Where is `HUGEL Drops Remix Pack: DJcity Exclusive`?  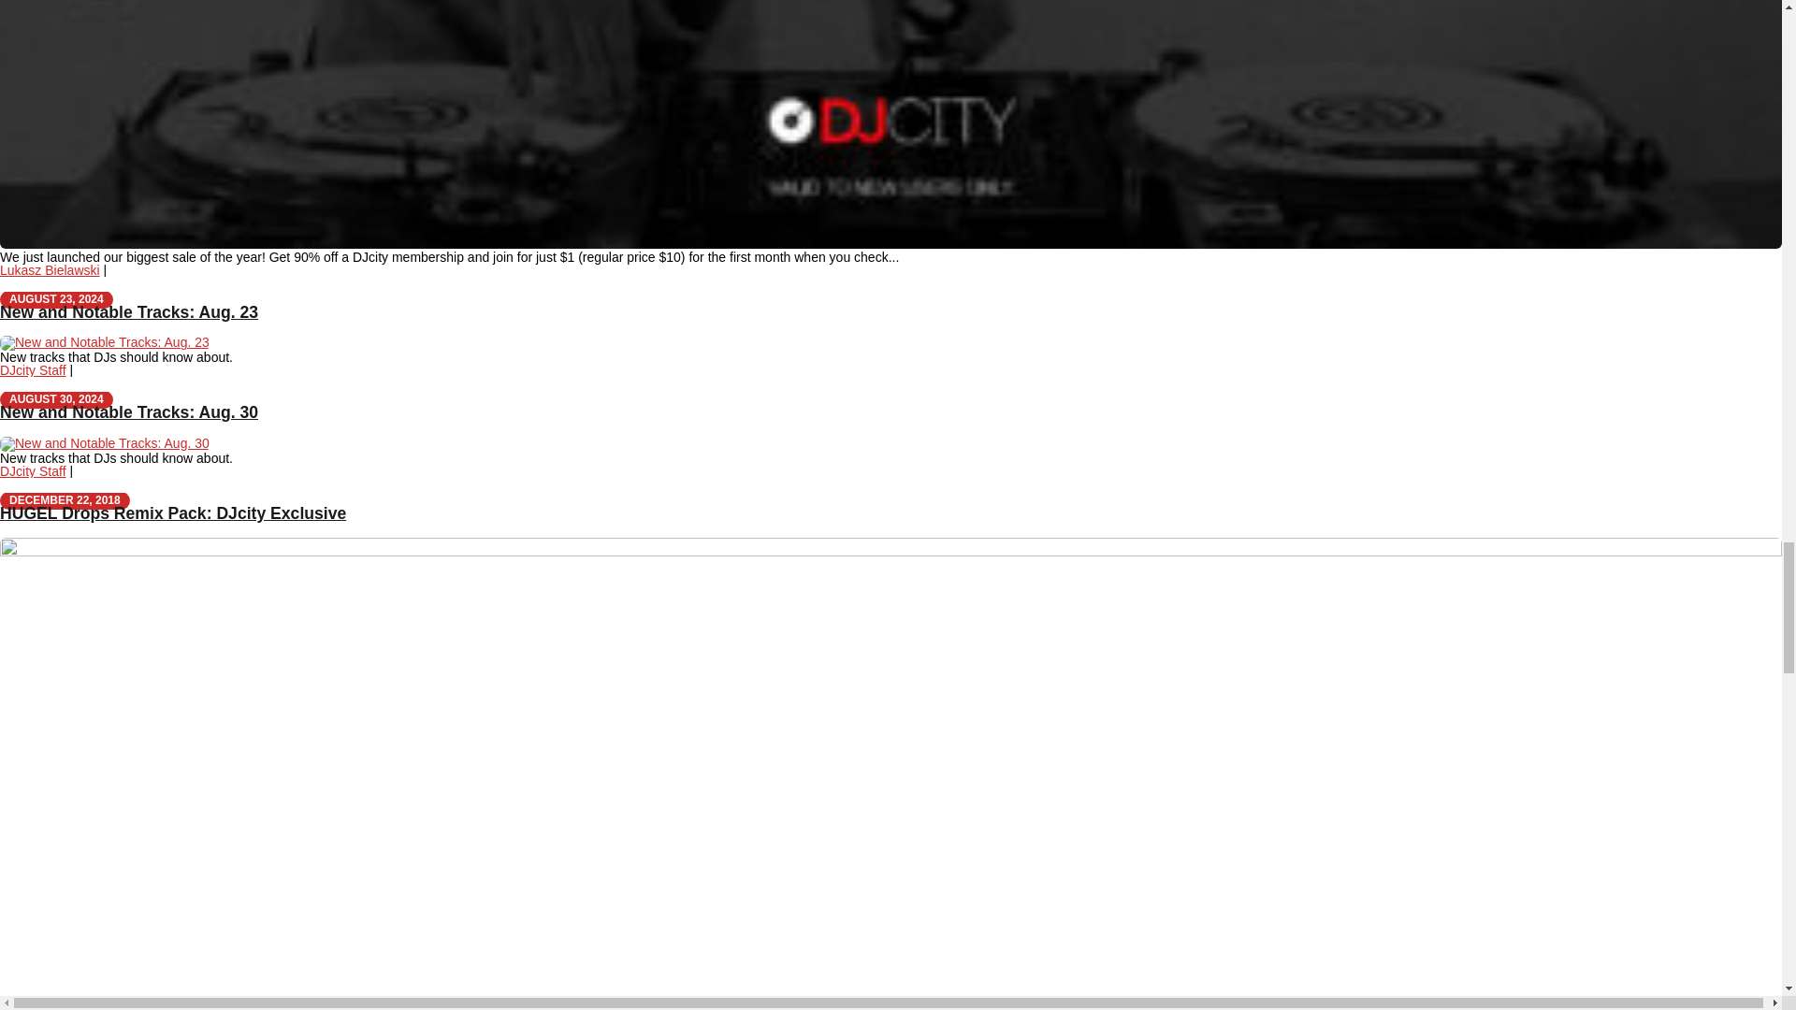 HUGEL Drops Remix Pack: DJcity Exclusive is located at coordinates (173, 512).